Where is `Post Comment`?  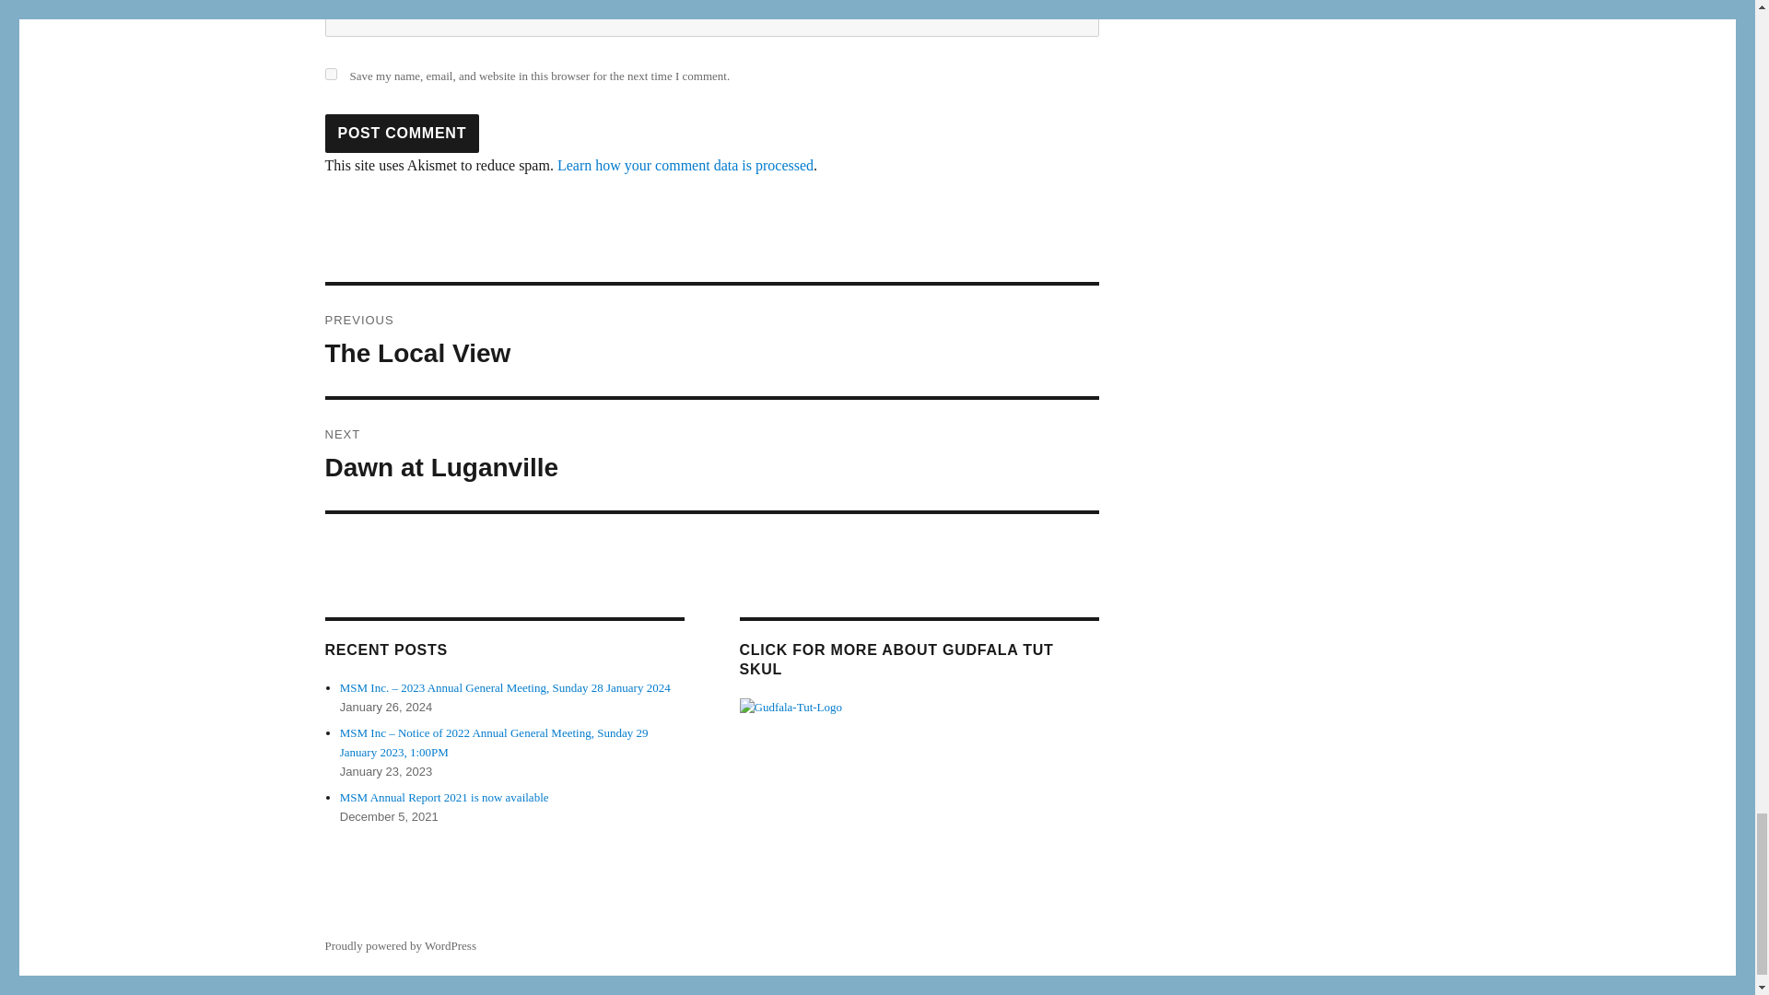 Post Comment is located at coordinates (402, 134).